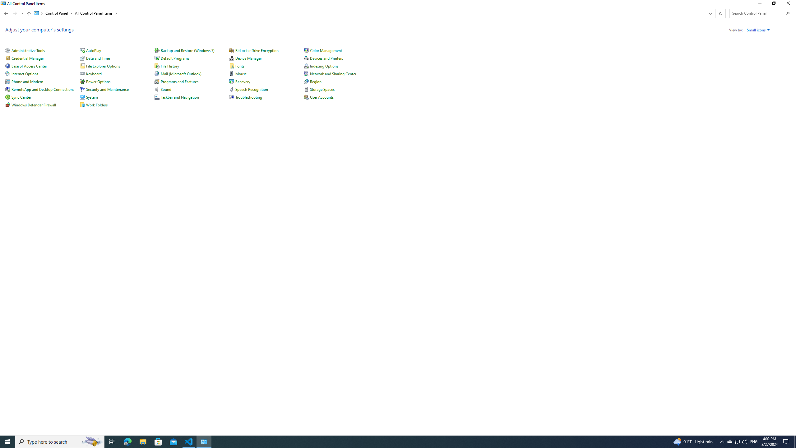 The width and height of the screenshot is (796, 448). I want to click on Speech Recognition, so click(252, 89).